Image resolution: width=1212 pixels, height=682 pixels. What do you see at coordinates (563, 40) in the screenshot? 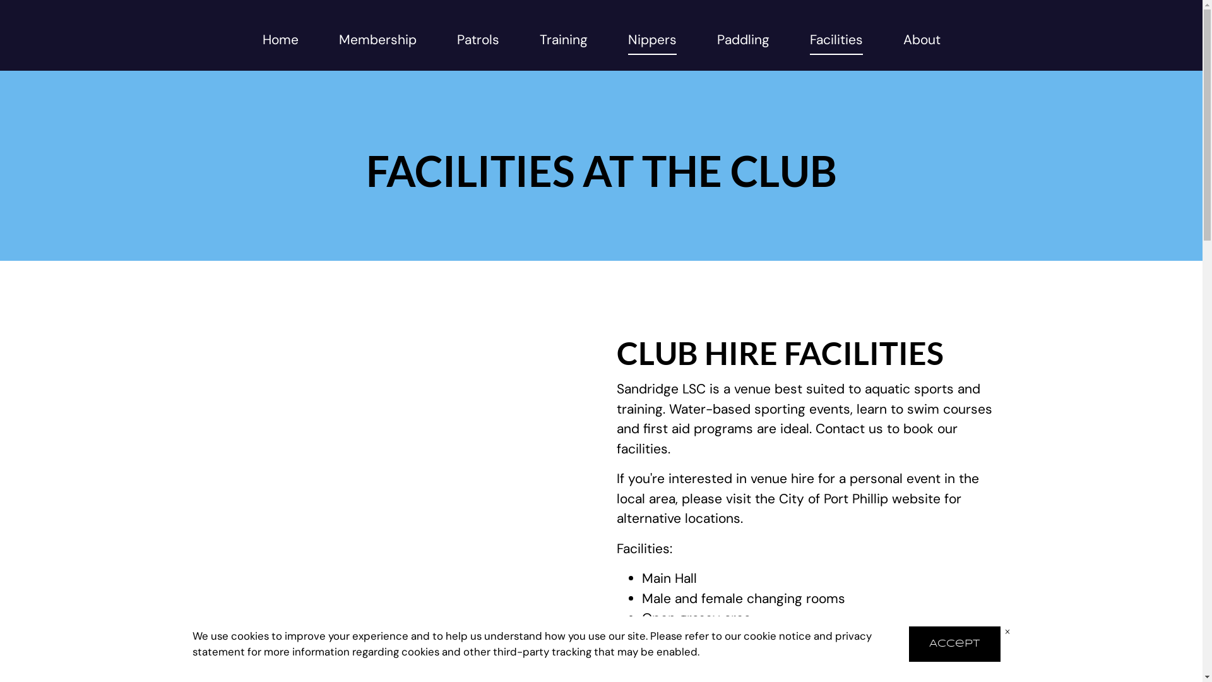
I see `Training` at bounding box center [563, 40].